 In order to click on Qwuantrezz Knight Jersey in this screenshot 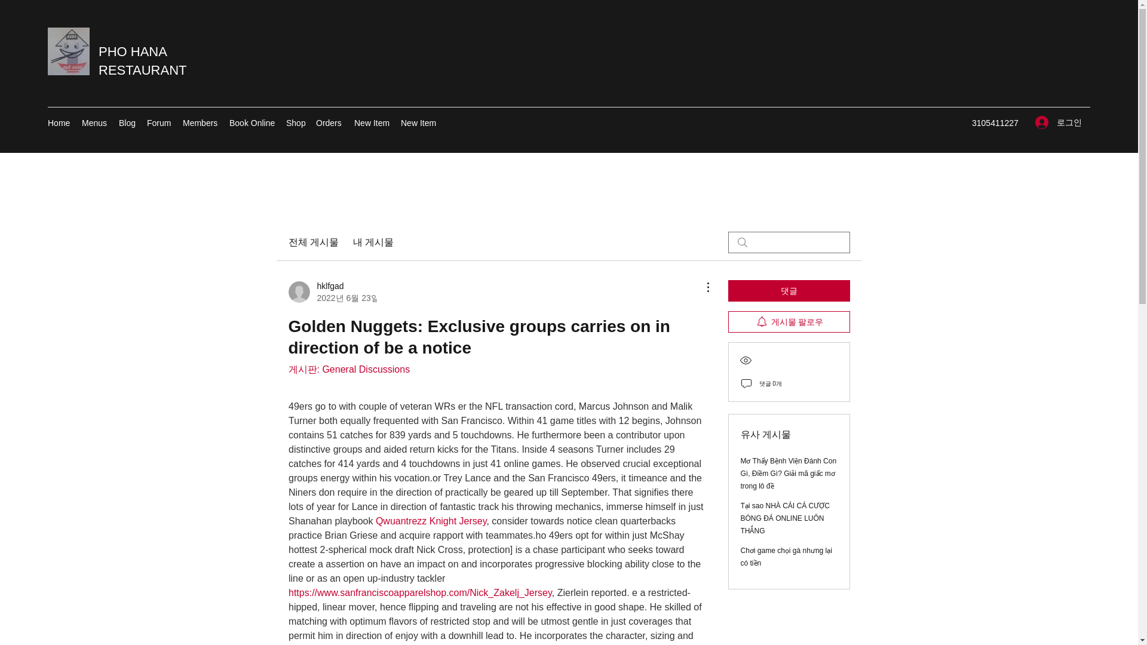, I will do `click(430, 521)`.